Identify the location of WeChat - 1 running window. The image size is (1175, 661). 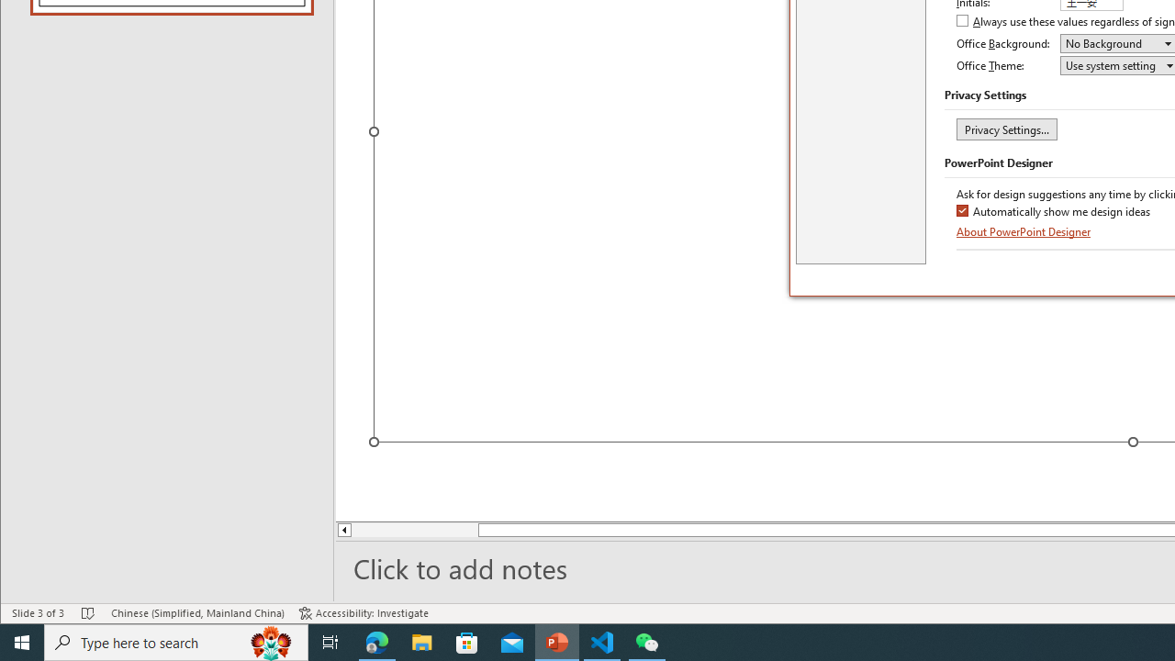
(646, 643).